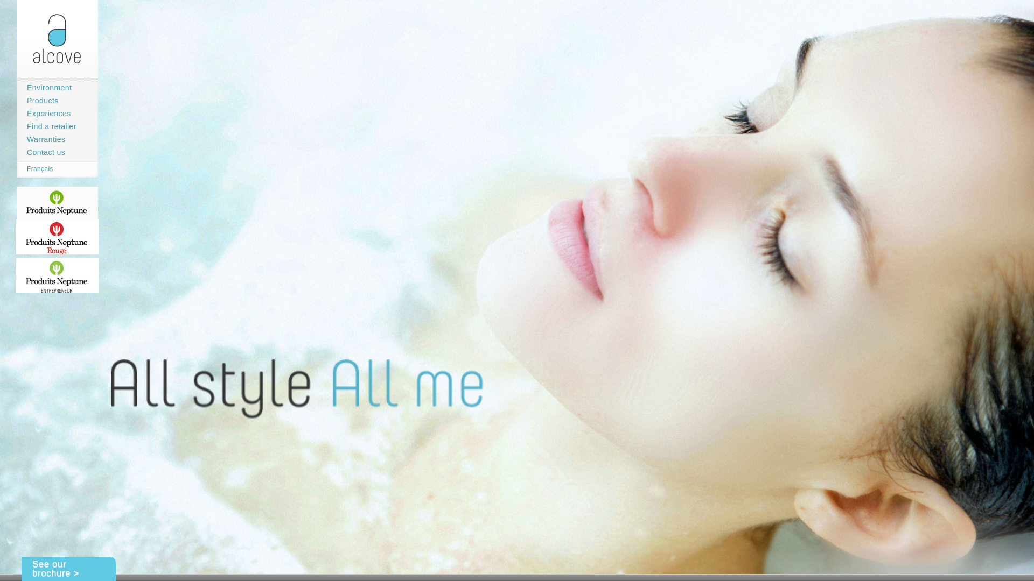 The width and height of the screenshot is (1034, 581). What do you see at coordinates (44, 114) in the screenshot?
I see `Experiences` at bounding box center [44, 114].